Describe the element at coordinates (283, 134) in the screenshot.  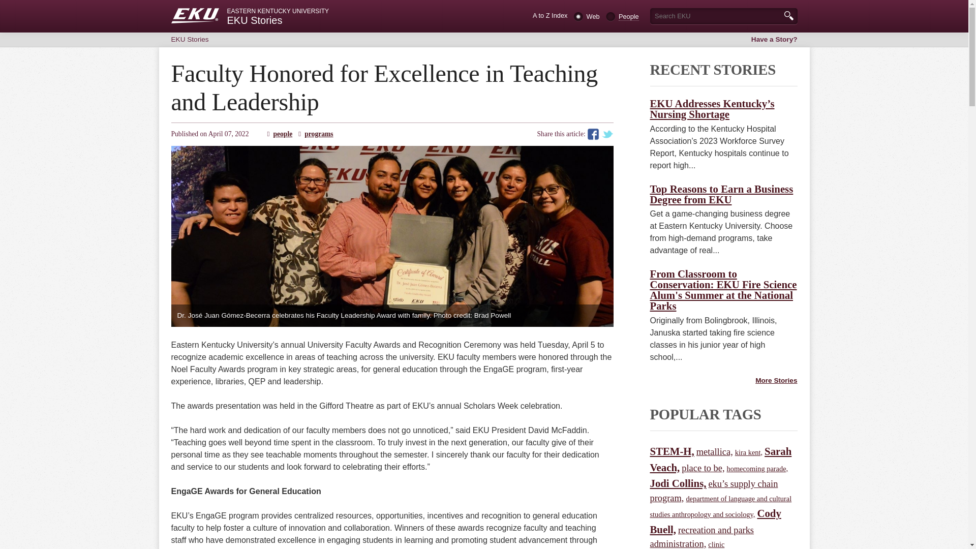
I see `people` at that location.